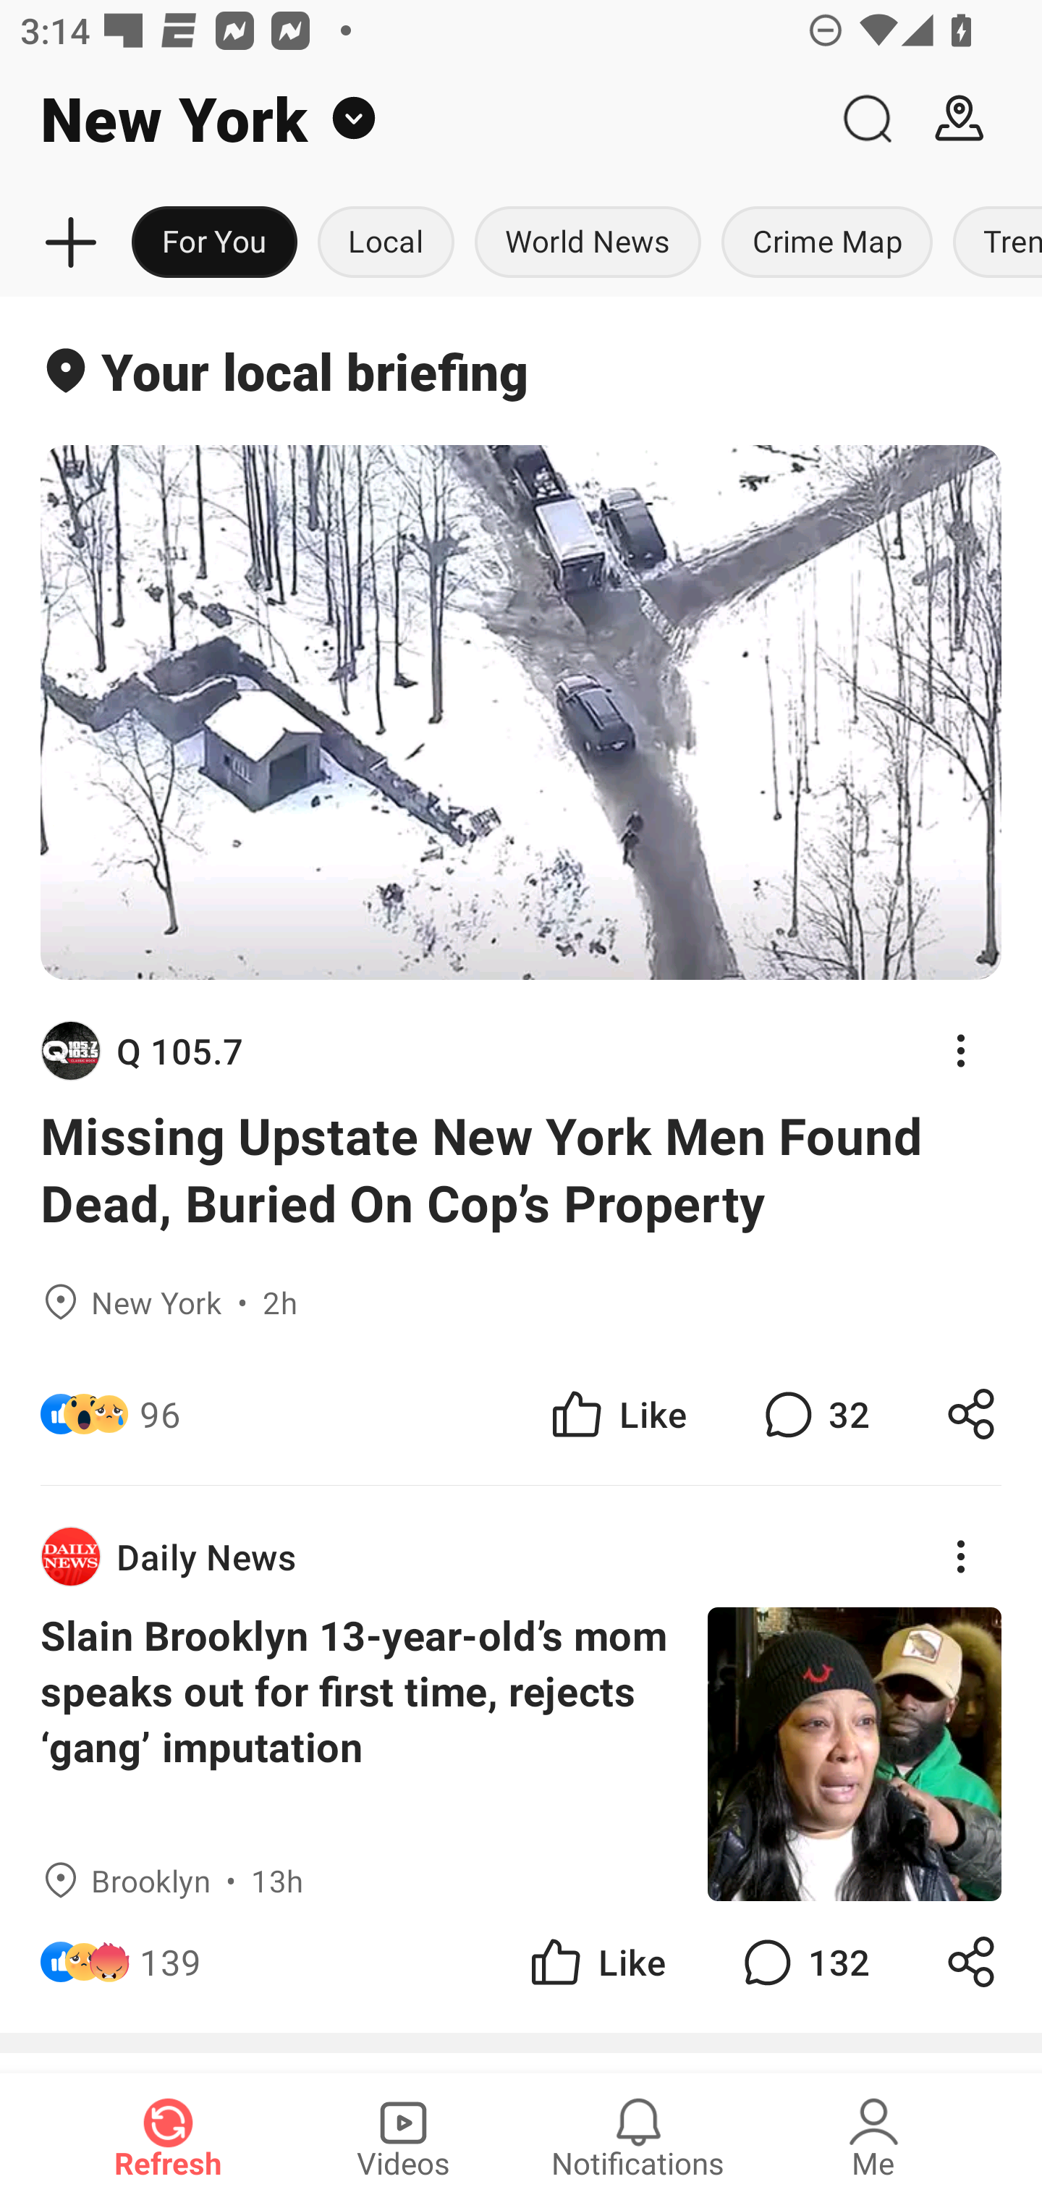  Describe the element at coordinates (813, 1413) in the screenshot. I see `32` at that location.